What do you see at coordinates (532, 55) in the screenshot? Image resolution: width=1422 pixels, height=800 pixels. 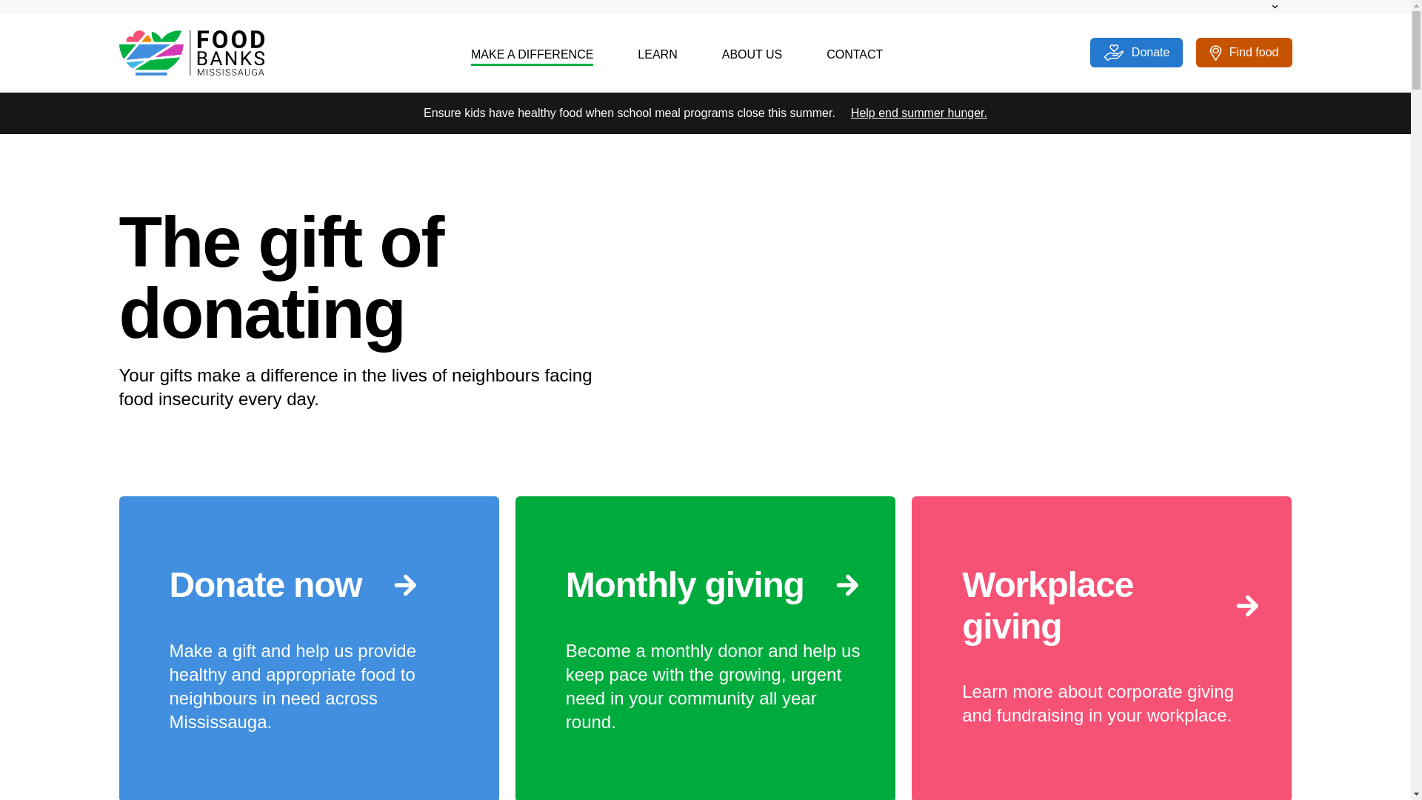 I see `MAKE A DIFFERENCE` at bounding box center [532, 55].